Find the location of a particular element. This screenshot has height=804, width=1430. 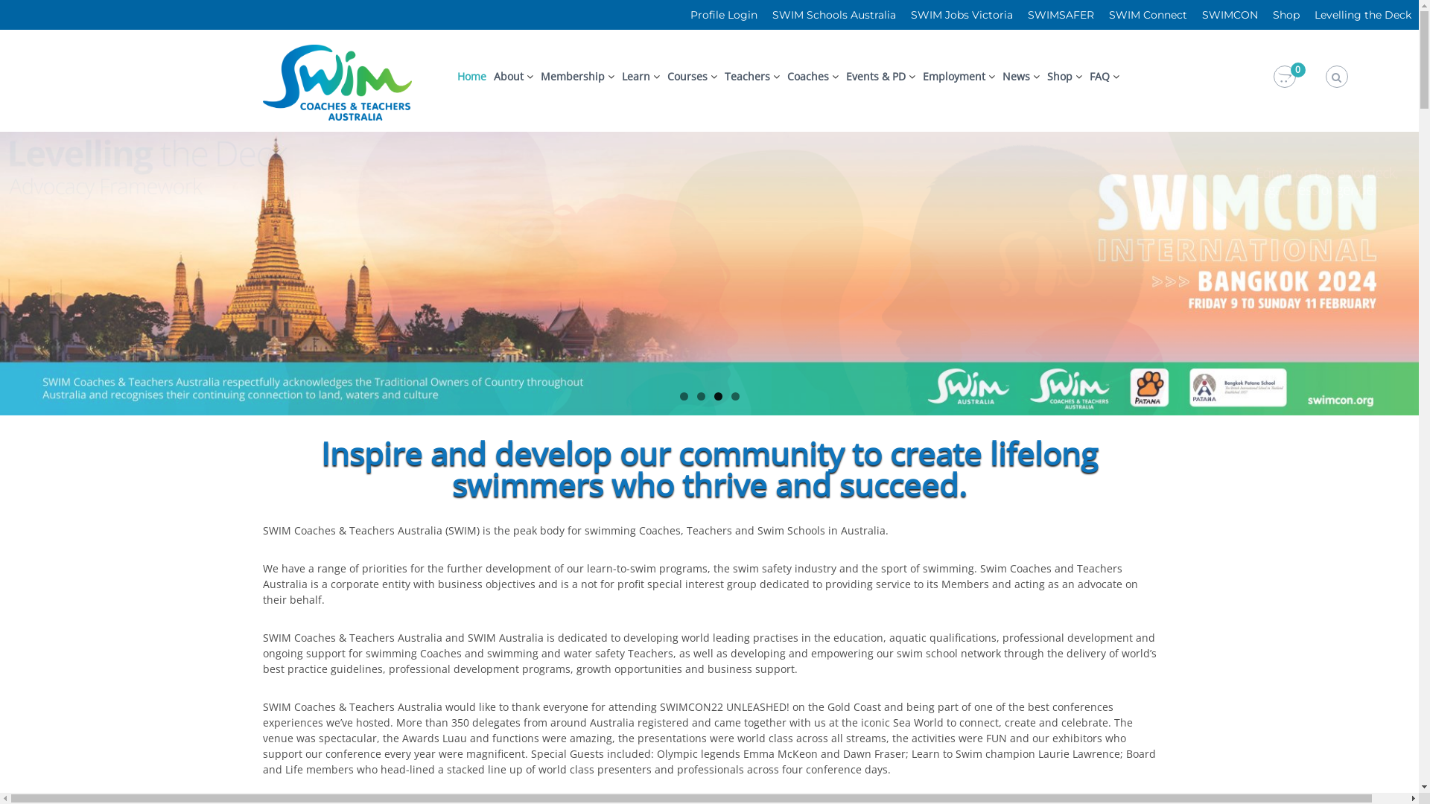

About is located at coordinates (509, 76).